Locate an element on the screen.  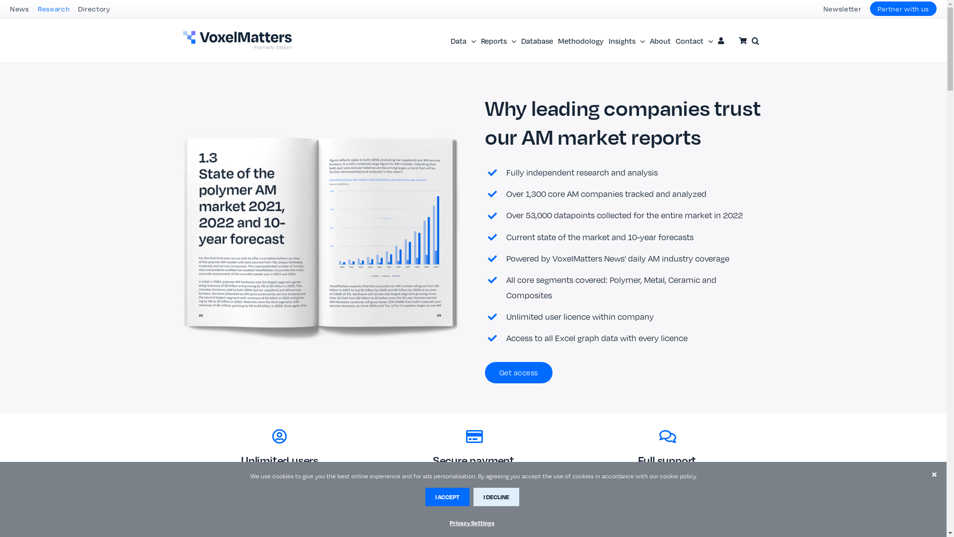
Methodology is located at coordinates (580, 41).